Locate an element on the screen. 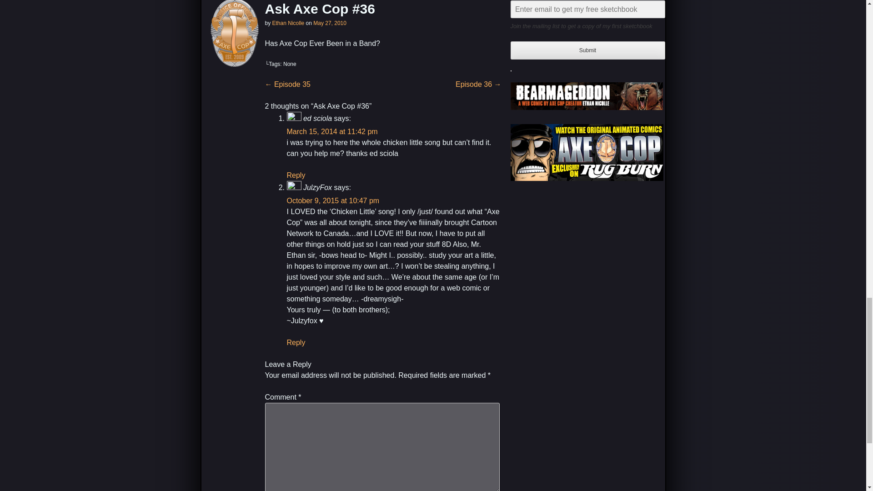  Submit is located at coordinates (587, 50).